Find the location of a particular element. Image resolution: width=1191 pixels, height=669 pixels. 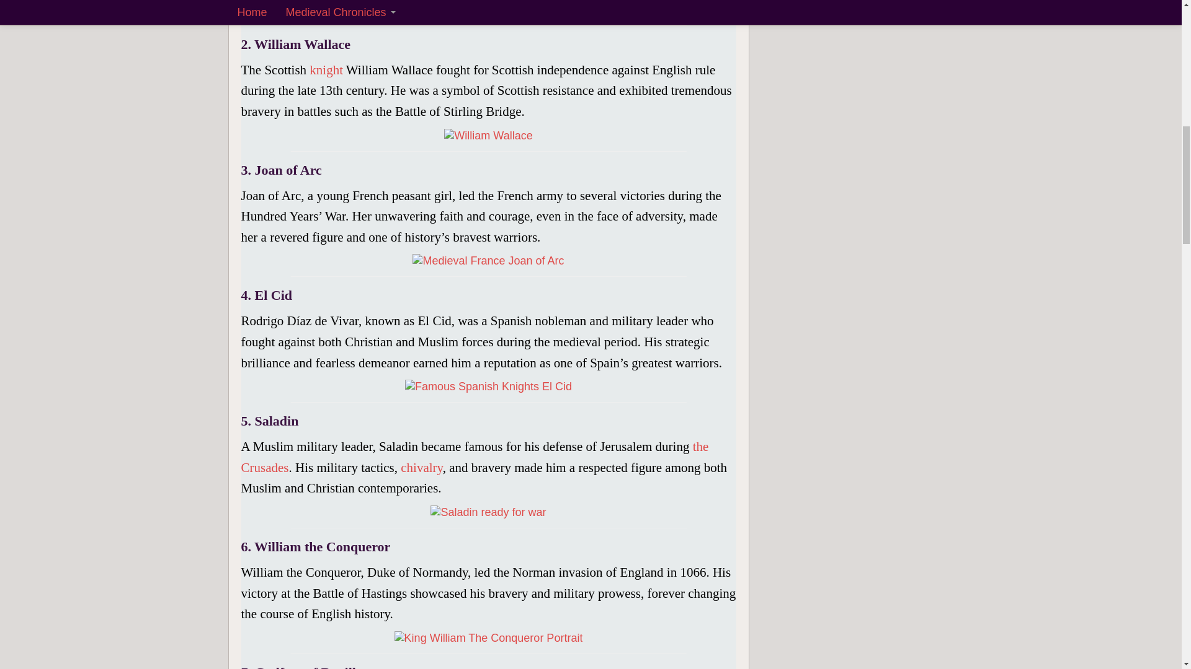

Top 10 Bravest Warriors of Medieval Times 3 is located at coordinates (488, 136).